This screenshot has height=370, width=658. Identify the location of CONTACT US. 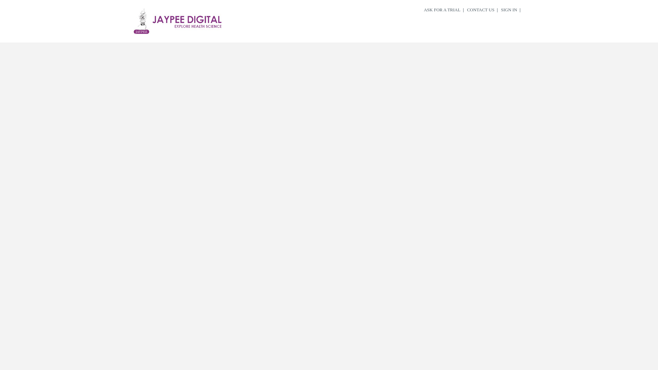
(480, 10).